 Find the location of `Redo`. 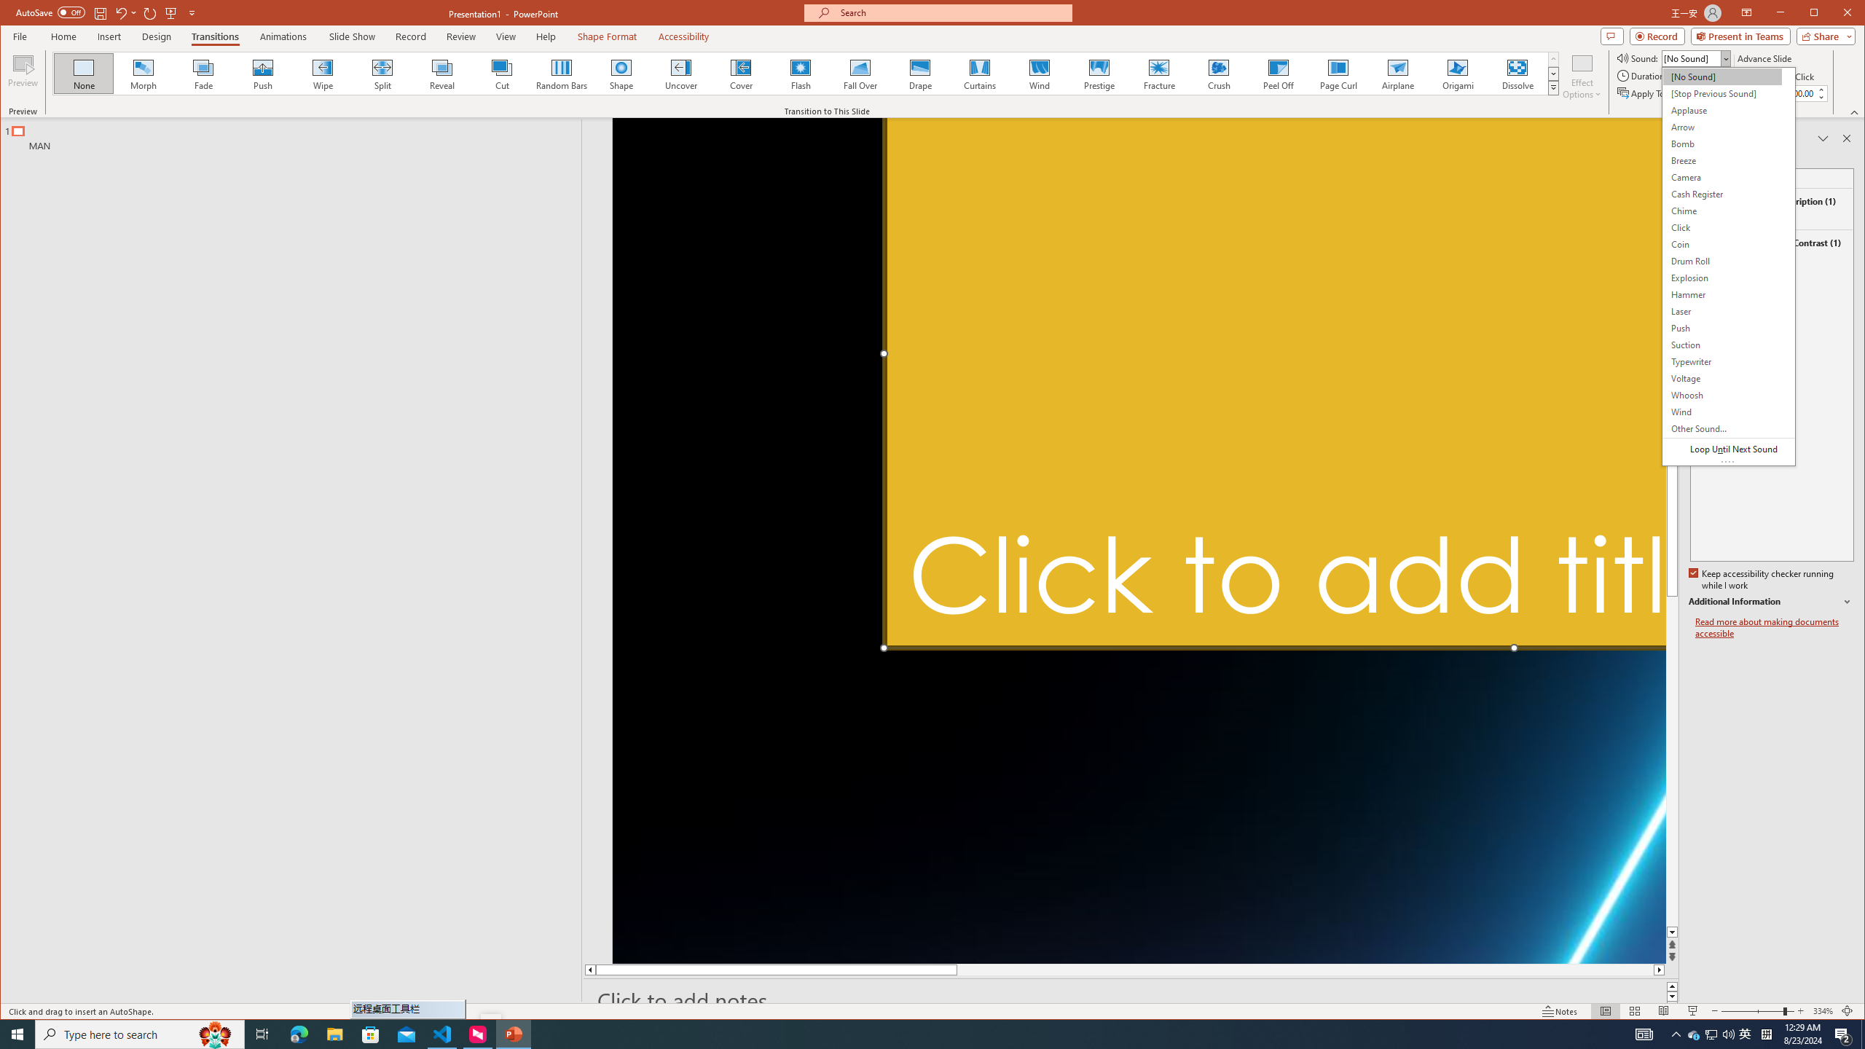

Redo is located at coordinates (680, 74).